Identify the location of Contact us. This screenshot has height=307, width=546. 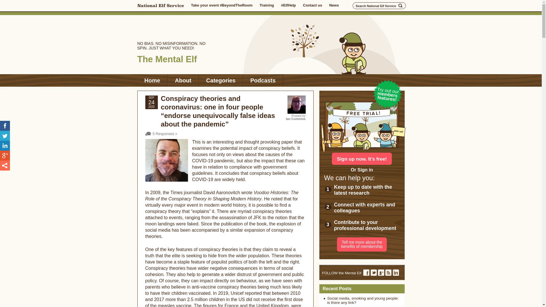
(312, 5).